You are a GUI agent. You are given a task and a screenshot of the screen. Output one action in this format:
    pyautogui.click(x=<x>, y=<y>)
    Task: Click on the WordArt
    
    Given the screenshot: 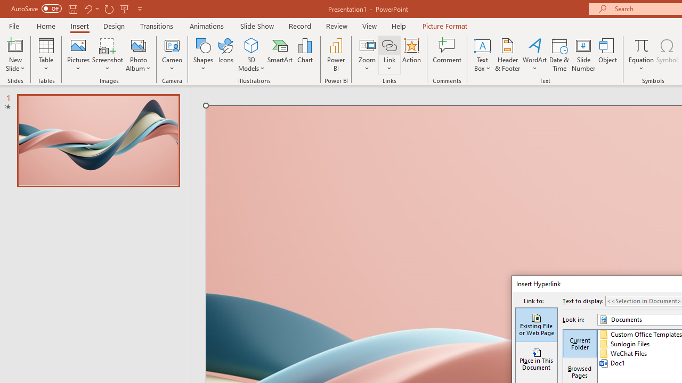 What is the action you would take?
    pyautogui.click(x=535, y=54)
    